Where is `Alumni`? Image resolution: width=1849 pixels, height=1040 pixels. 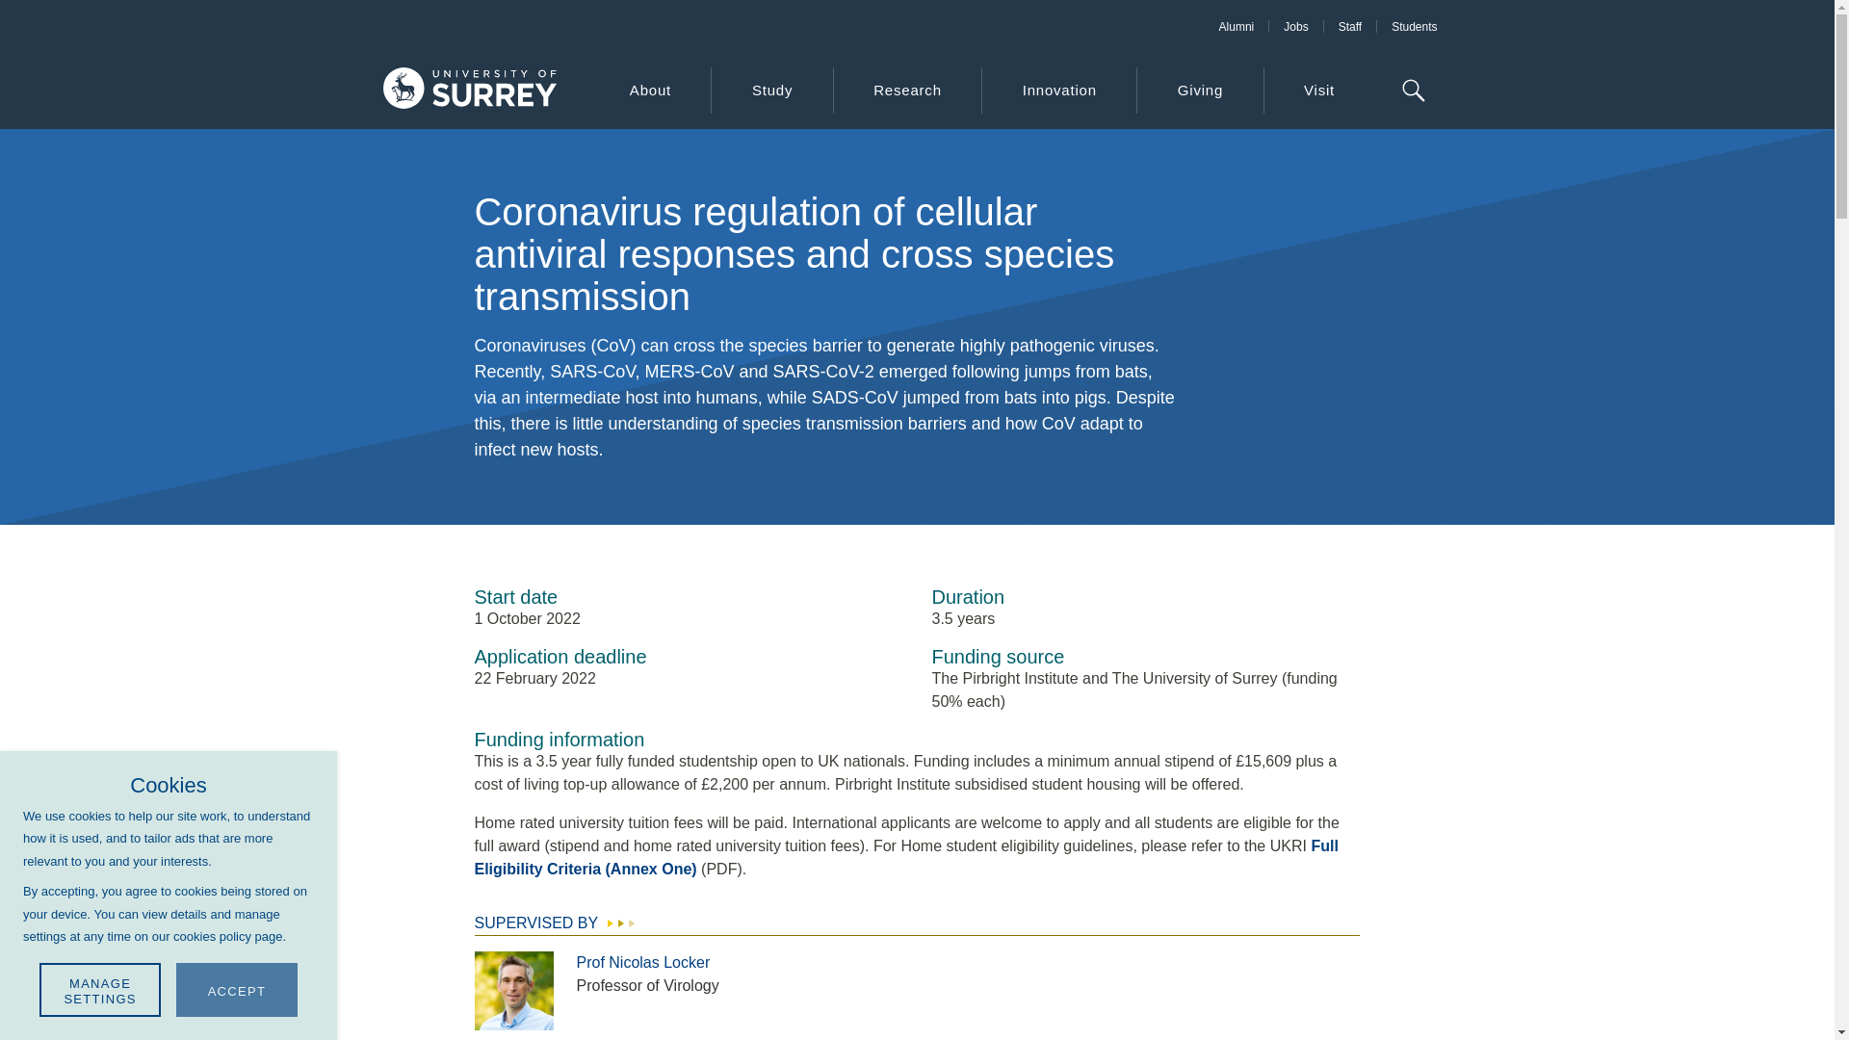
Alumni is located at coordinates (1237, 25).